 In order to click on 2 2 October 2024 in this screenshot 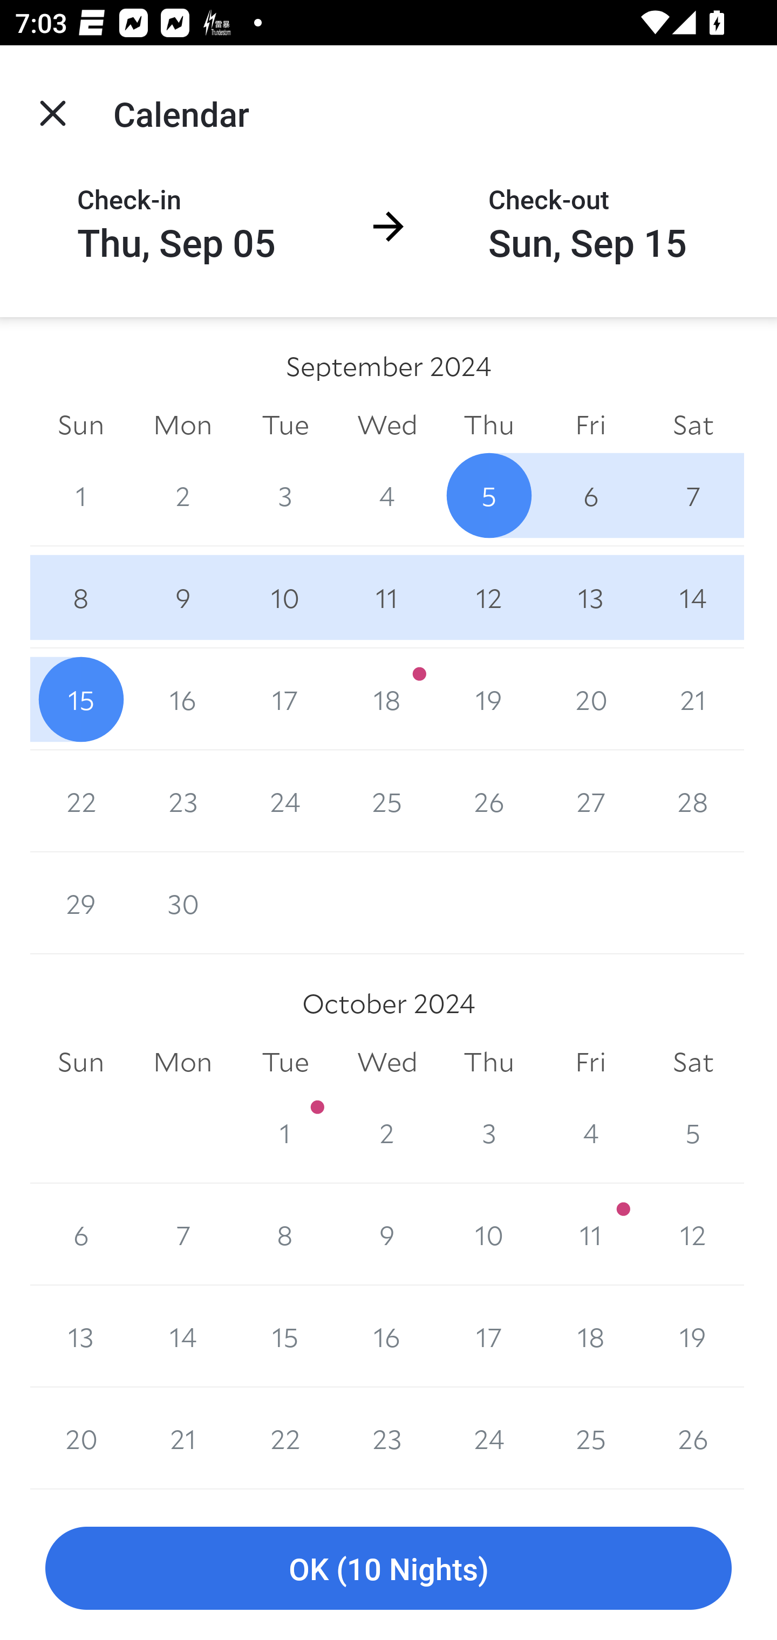, I will do `click(387, 1133)`.